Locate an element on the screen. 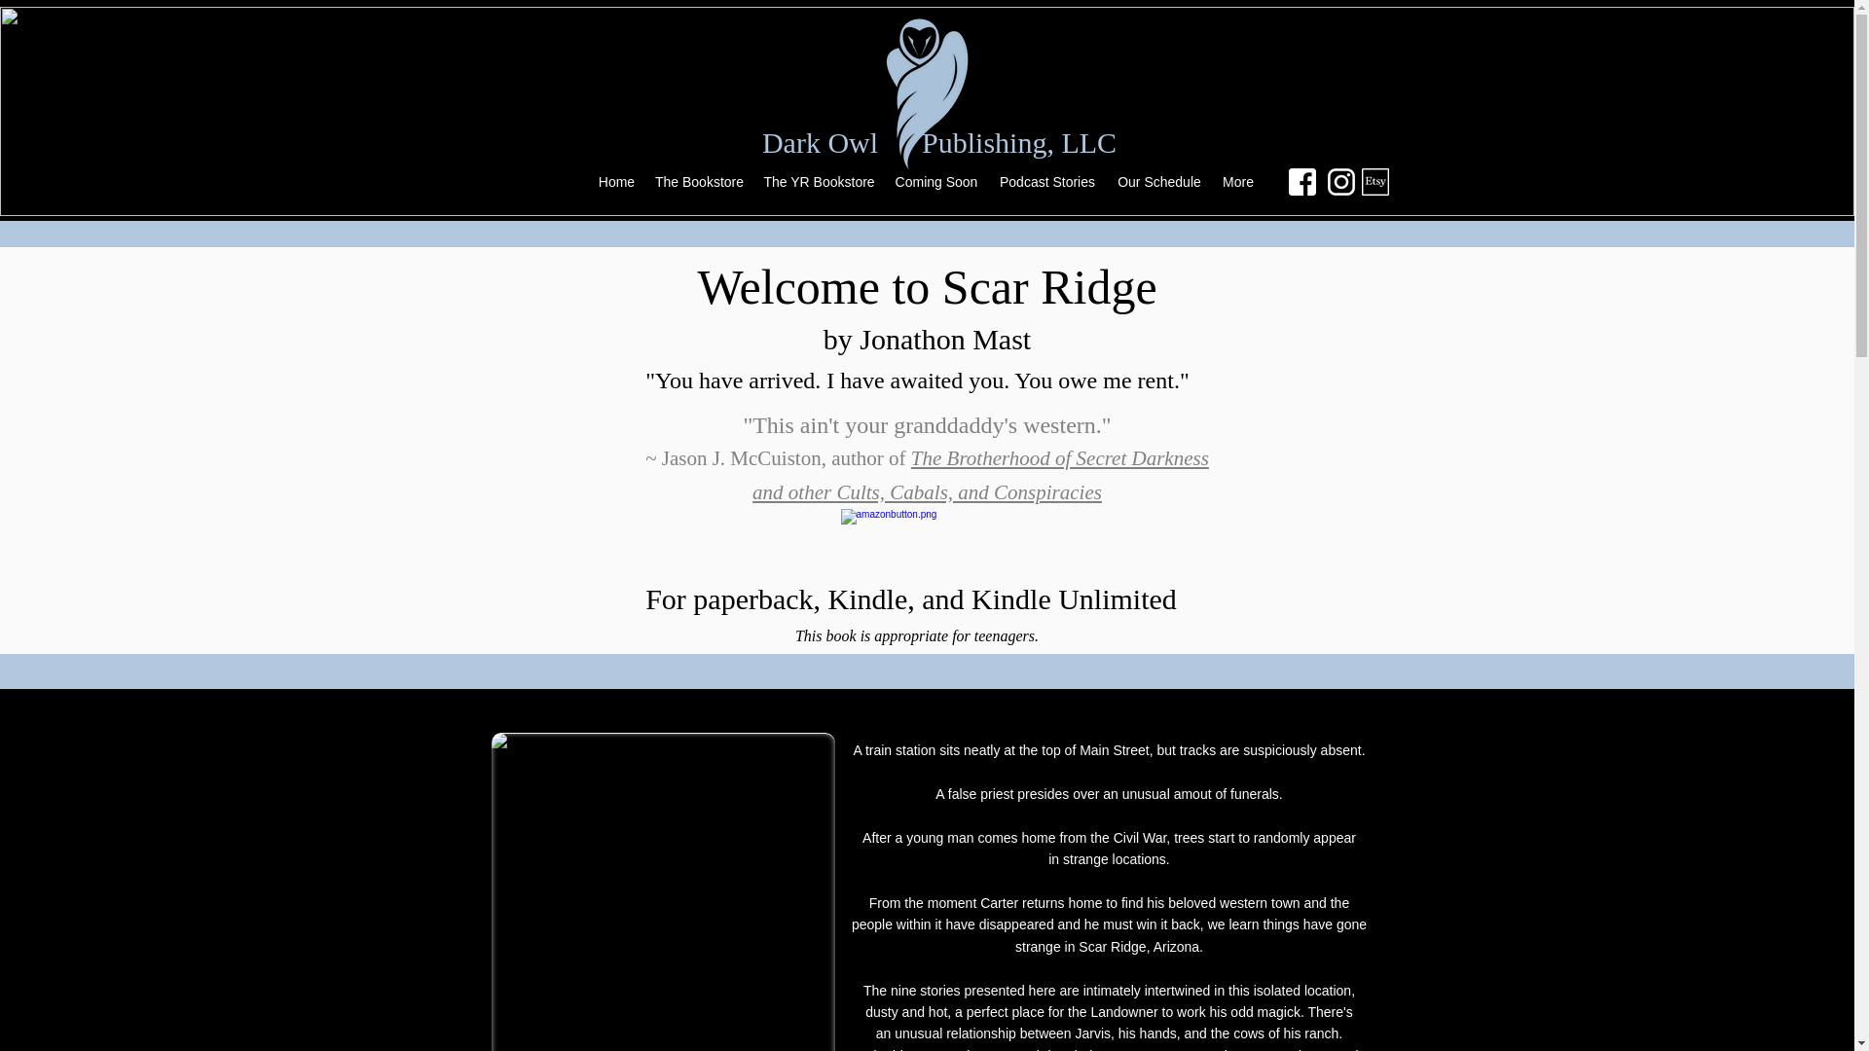  The Bookstore is located at coordinates (699, 181).